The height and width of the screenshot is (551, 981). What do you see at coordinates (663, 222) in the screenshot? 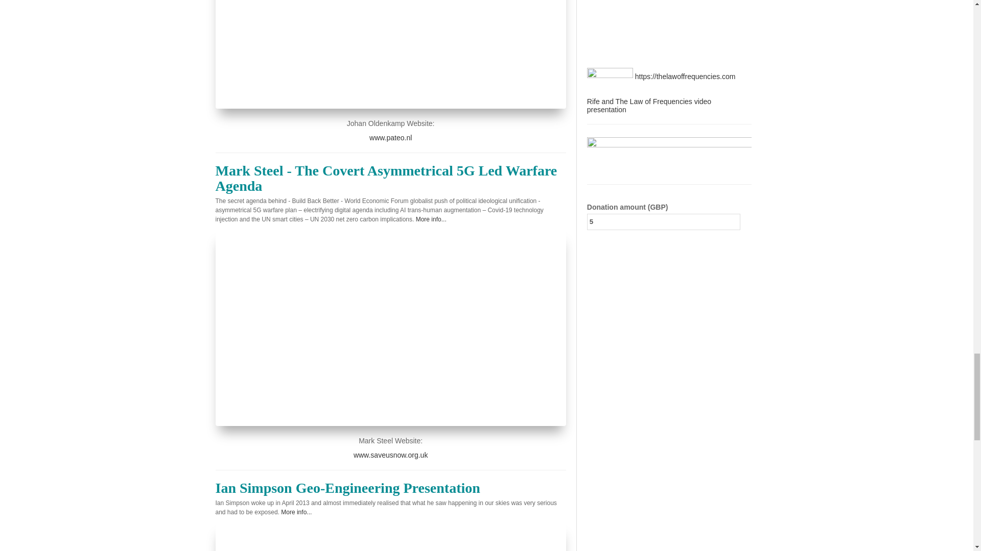
I see `5` at bounding box center [663, 222].